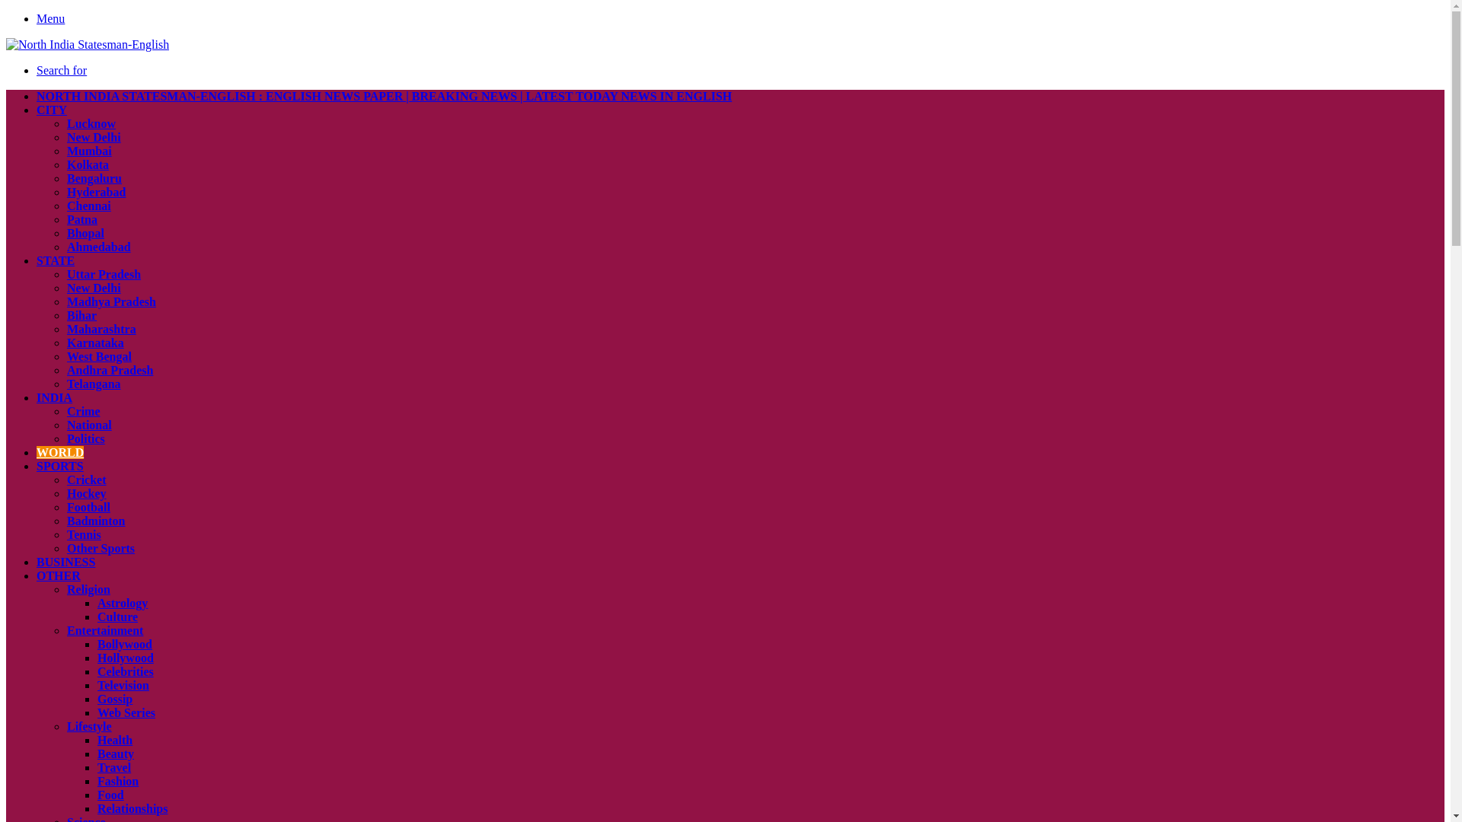 The width and height of the screenshot is (1462, 822). Describe the element at coordinates (96, 192) in the screenshot. I see `Hyderabad` at that location.